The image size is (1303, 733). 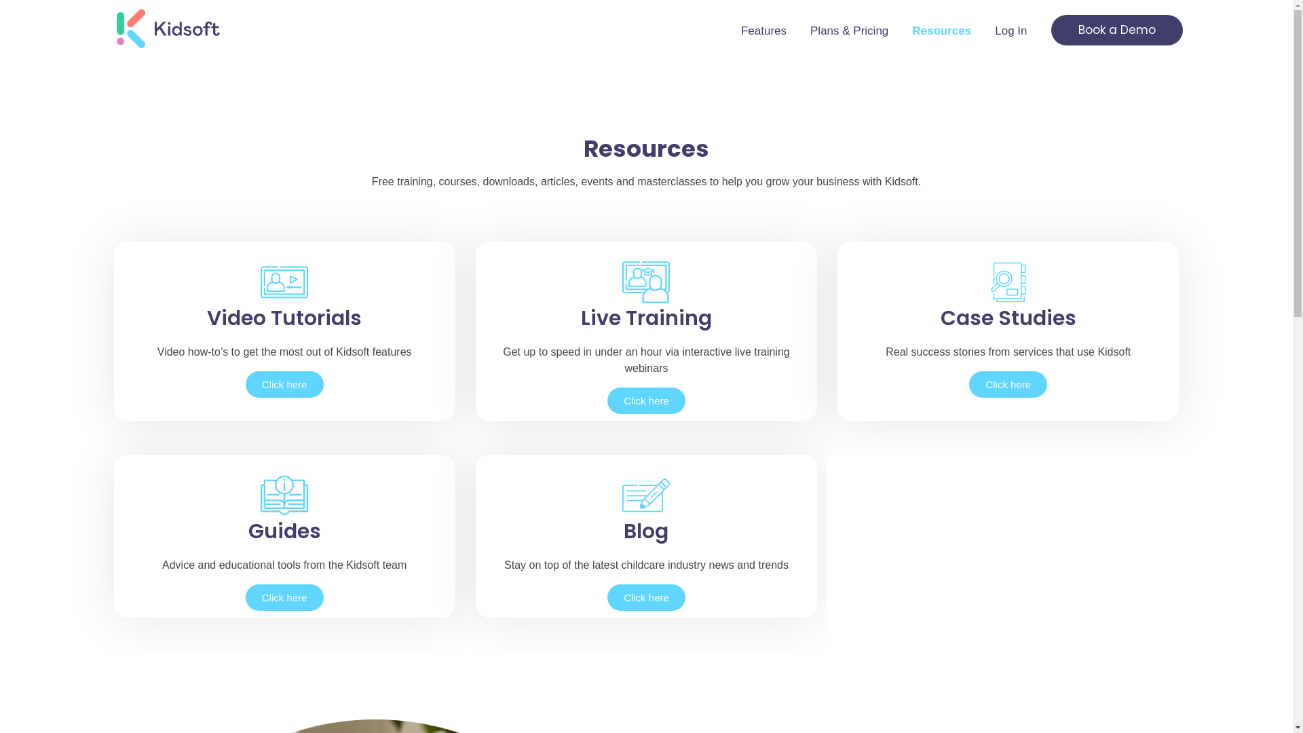 What do you see at coordinates (953, 31) in the screenshot?
I see `Resources` at bounding box center [953, 31].